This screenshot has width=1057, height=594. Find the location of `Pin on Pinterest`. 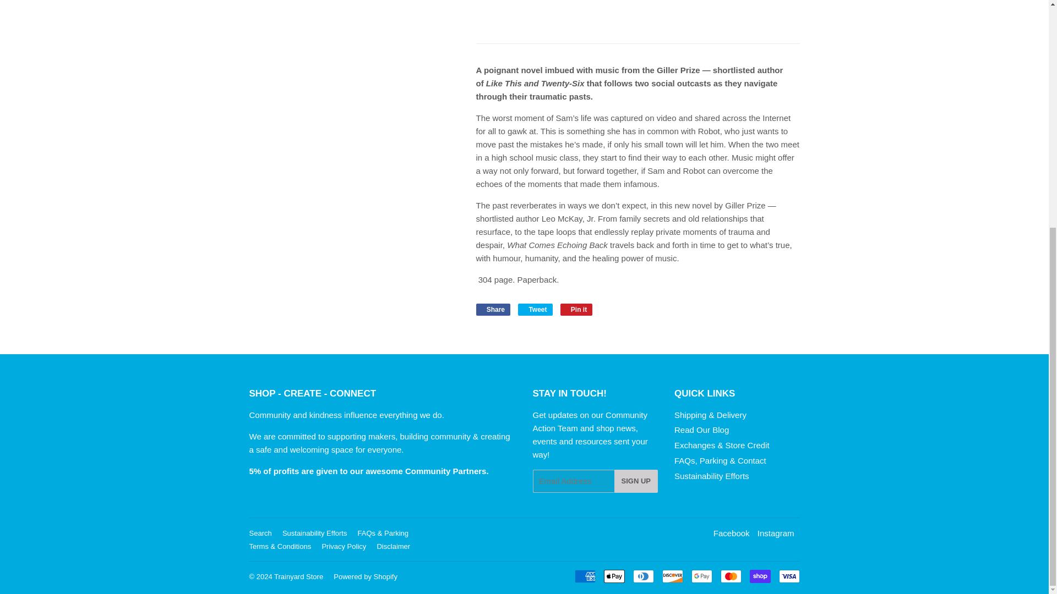

Pin on Pinterest is located at coordinates (576, 309).